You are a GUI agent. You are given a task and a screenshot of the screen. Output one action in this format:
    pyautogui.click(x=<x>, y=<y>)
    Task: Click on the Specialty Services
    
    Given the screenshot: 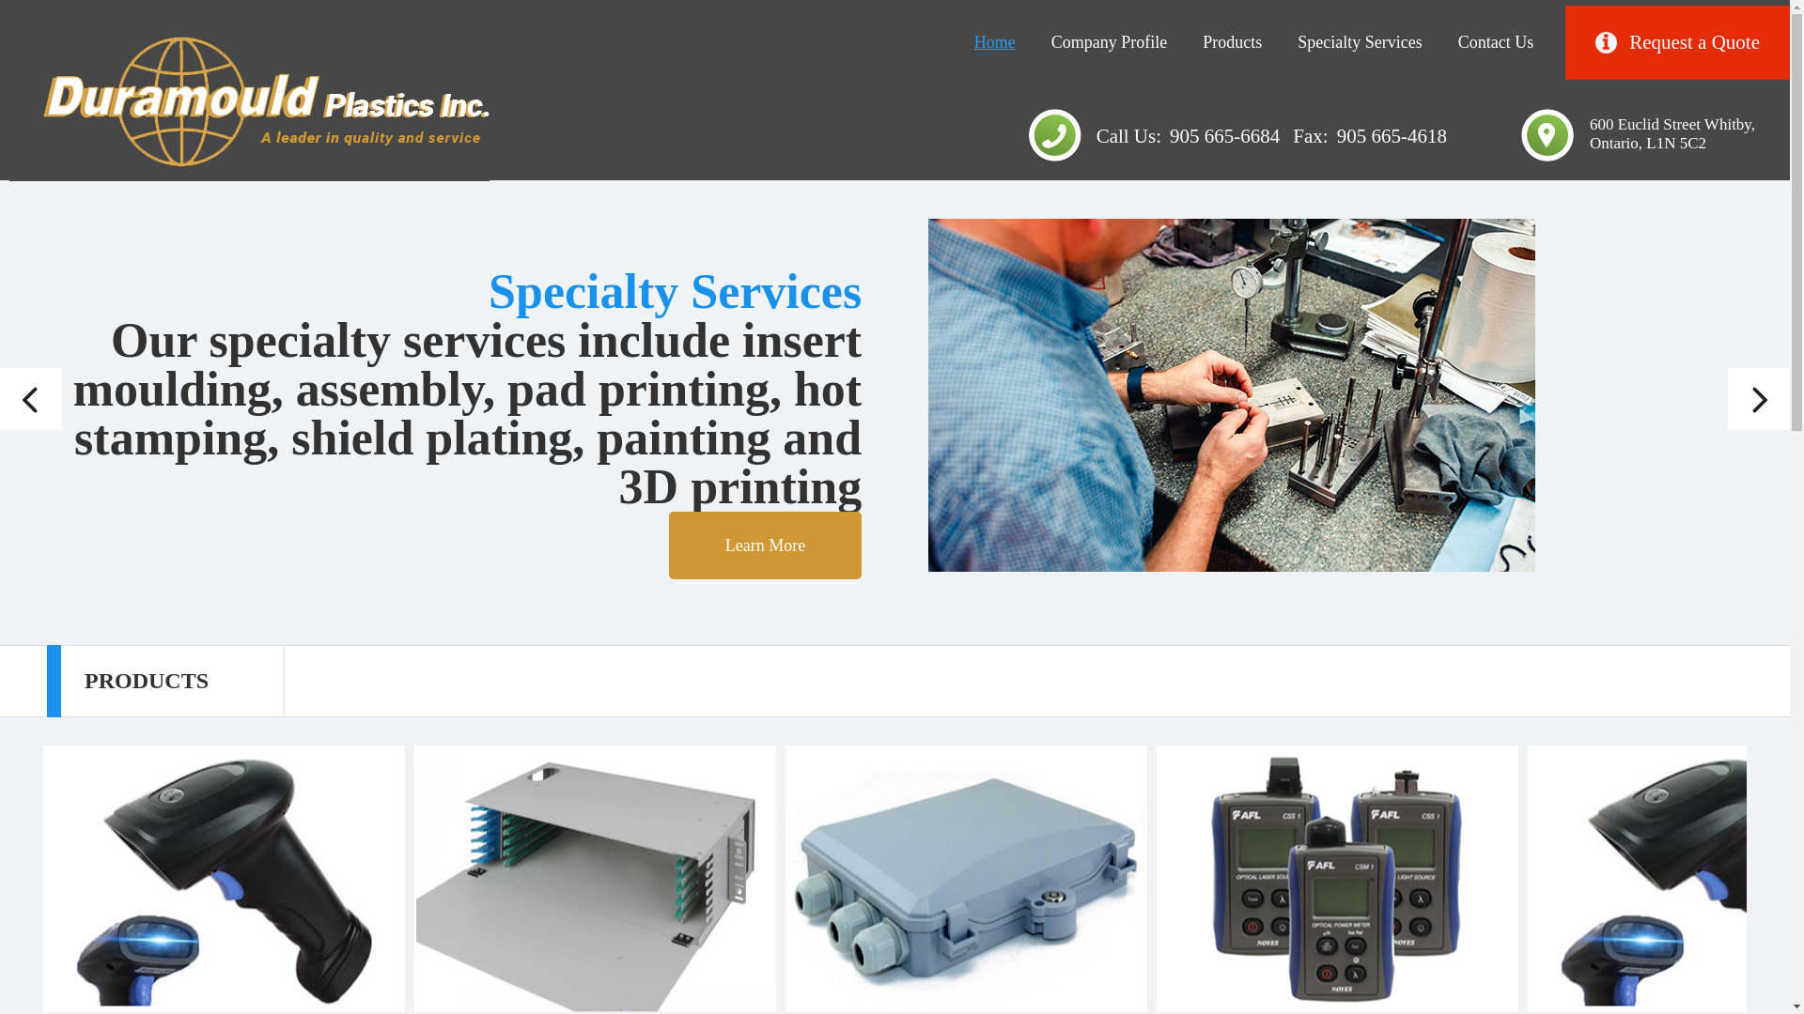 What is the action you would take?
    pyautogui.click(x=1359, y=43)
    